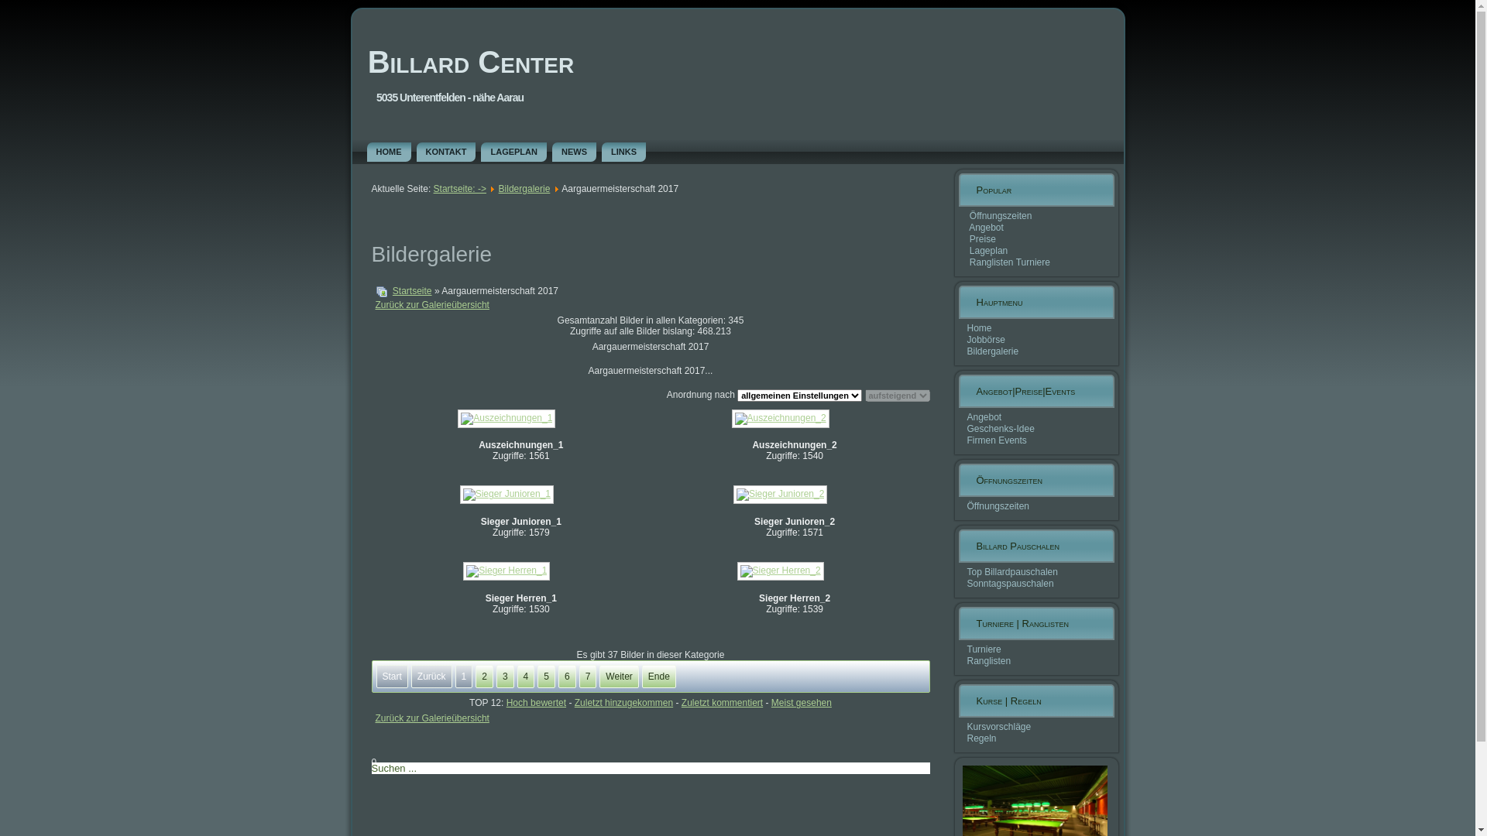 This screenshot has width=1487, height=836. What do you see at coordinates (446, 152) in the screenshot?
I see `KONTAKT` at bounding box center [446, 152].